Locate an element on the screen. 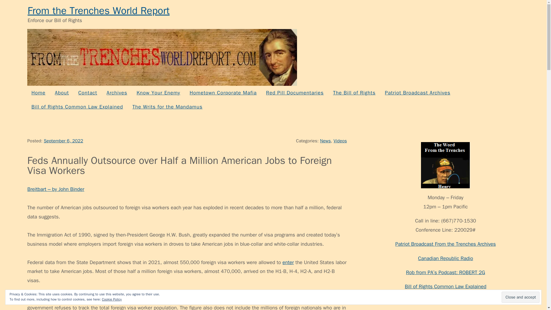 This screenshot has width=551, height=310. Videos is located at coordinates (340, 141).